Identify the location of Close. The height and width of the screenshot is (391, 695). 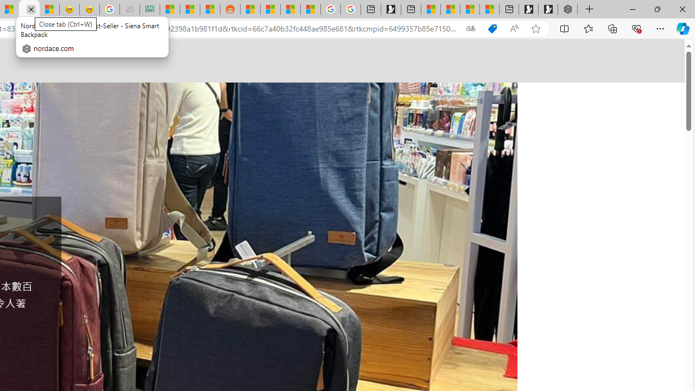
(682, 9).